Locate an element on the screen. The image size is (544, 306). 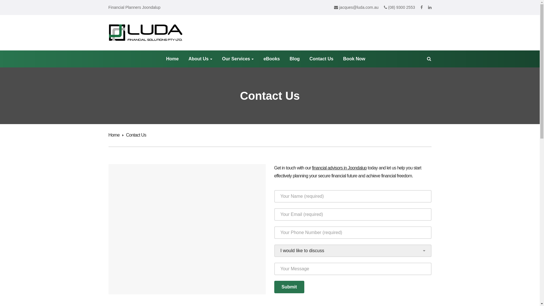
jacques@luda.com.au is located at coordinates (356, 7).